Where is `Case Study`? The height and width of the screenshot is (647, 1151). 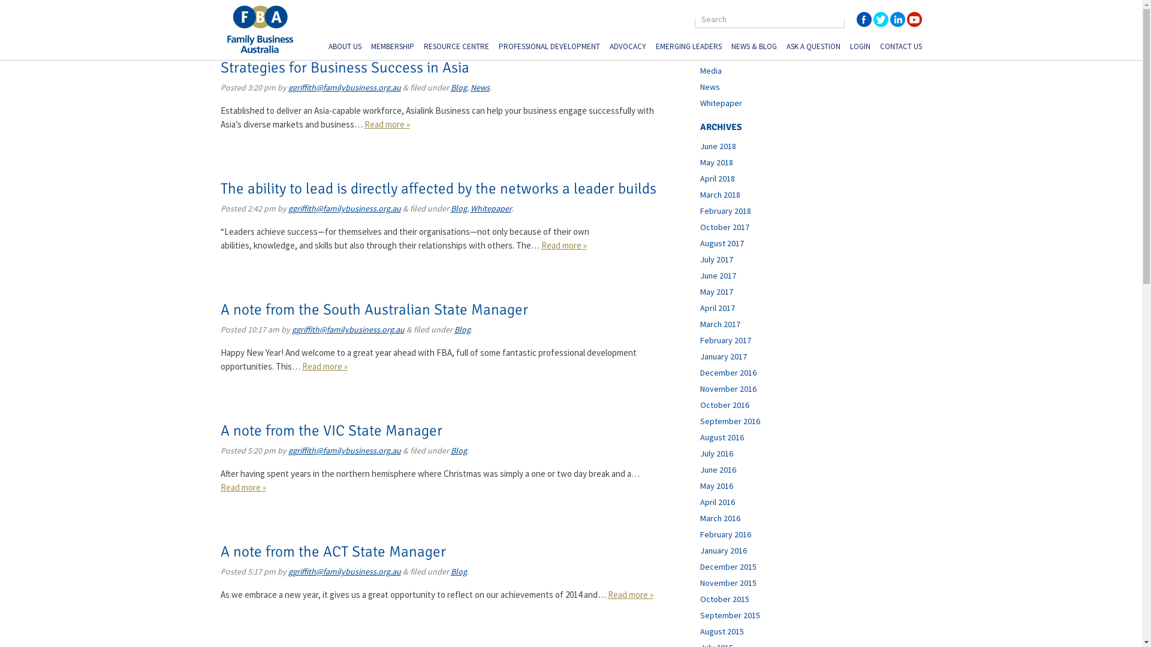 Case Study is located at coordinates (721, 55).